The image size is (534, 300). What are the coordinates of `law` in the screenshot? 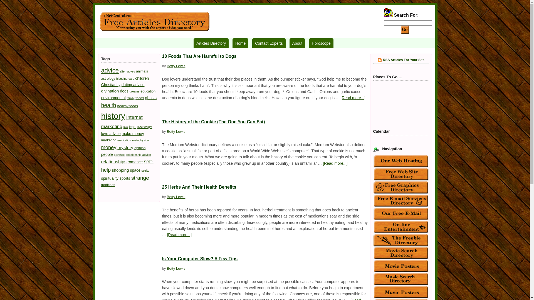 It's located at (126, 127).